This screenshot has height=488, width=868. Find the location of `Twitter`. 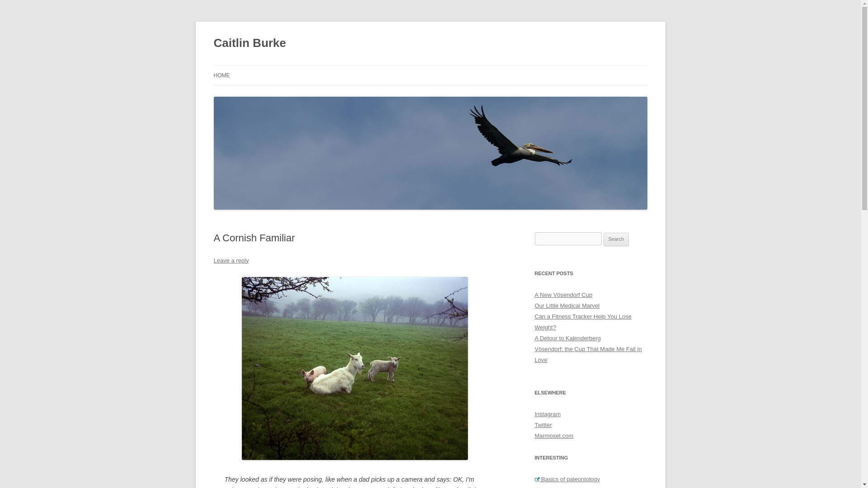

Twitter is located at coordinates (542, 425).